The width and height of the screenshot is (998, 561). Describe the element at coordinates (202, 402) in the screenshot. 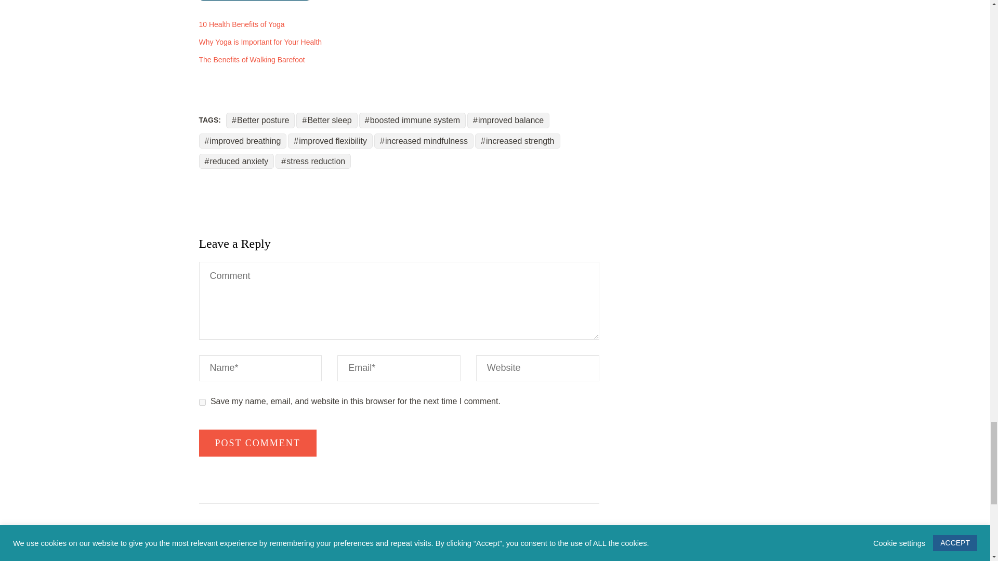

I see `yes` at that location.